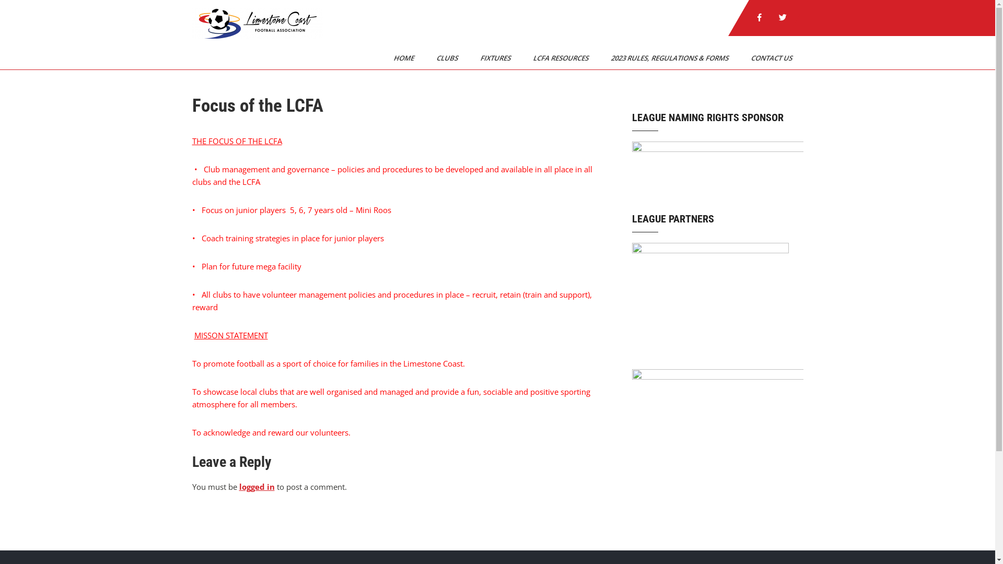 This screenshot has height=564, width=1003. Describe the element at coordinates (557, 58) in the screenshot. I see `LCFA RESOURCES` at that location.